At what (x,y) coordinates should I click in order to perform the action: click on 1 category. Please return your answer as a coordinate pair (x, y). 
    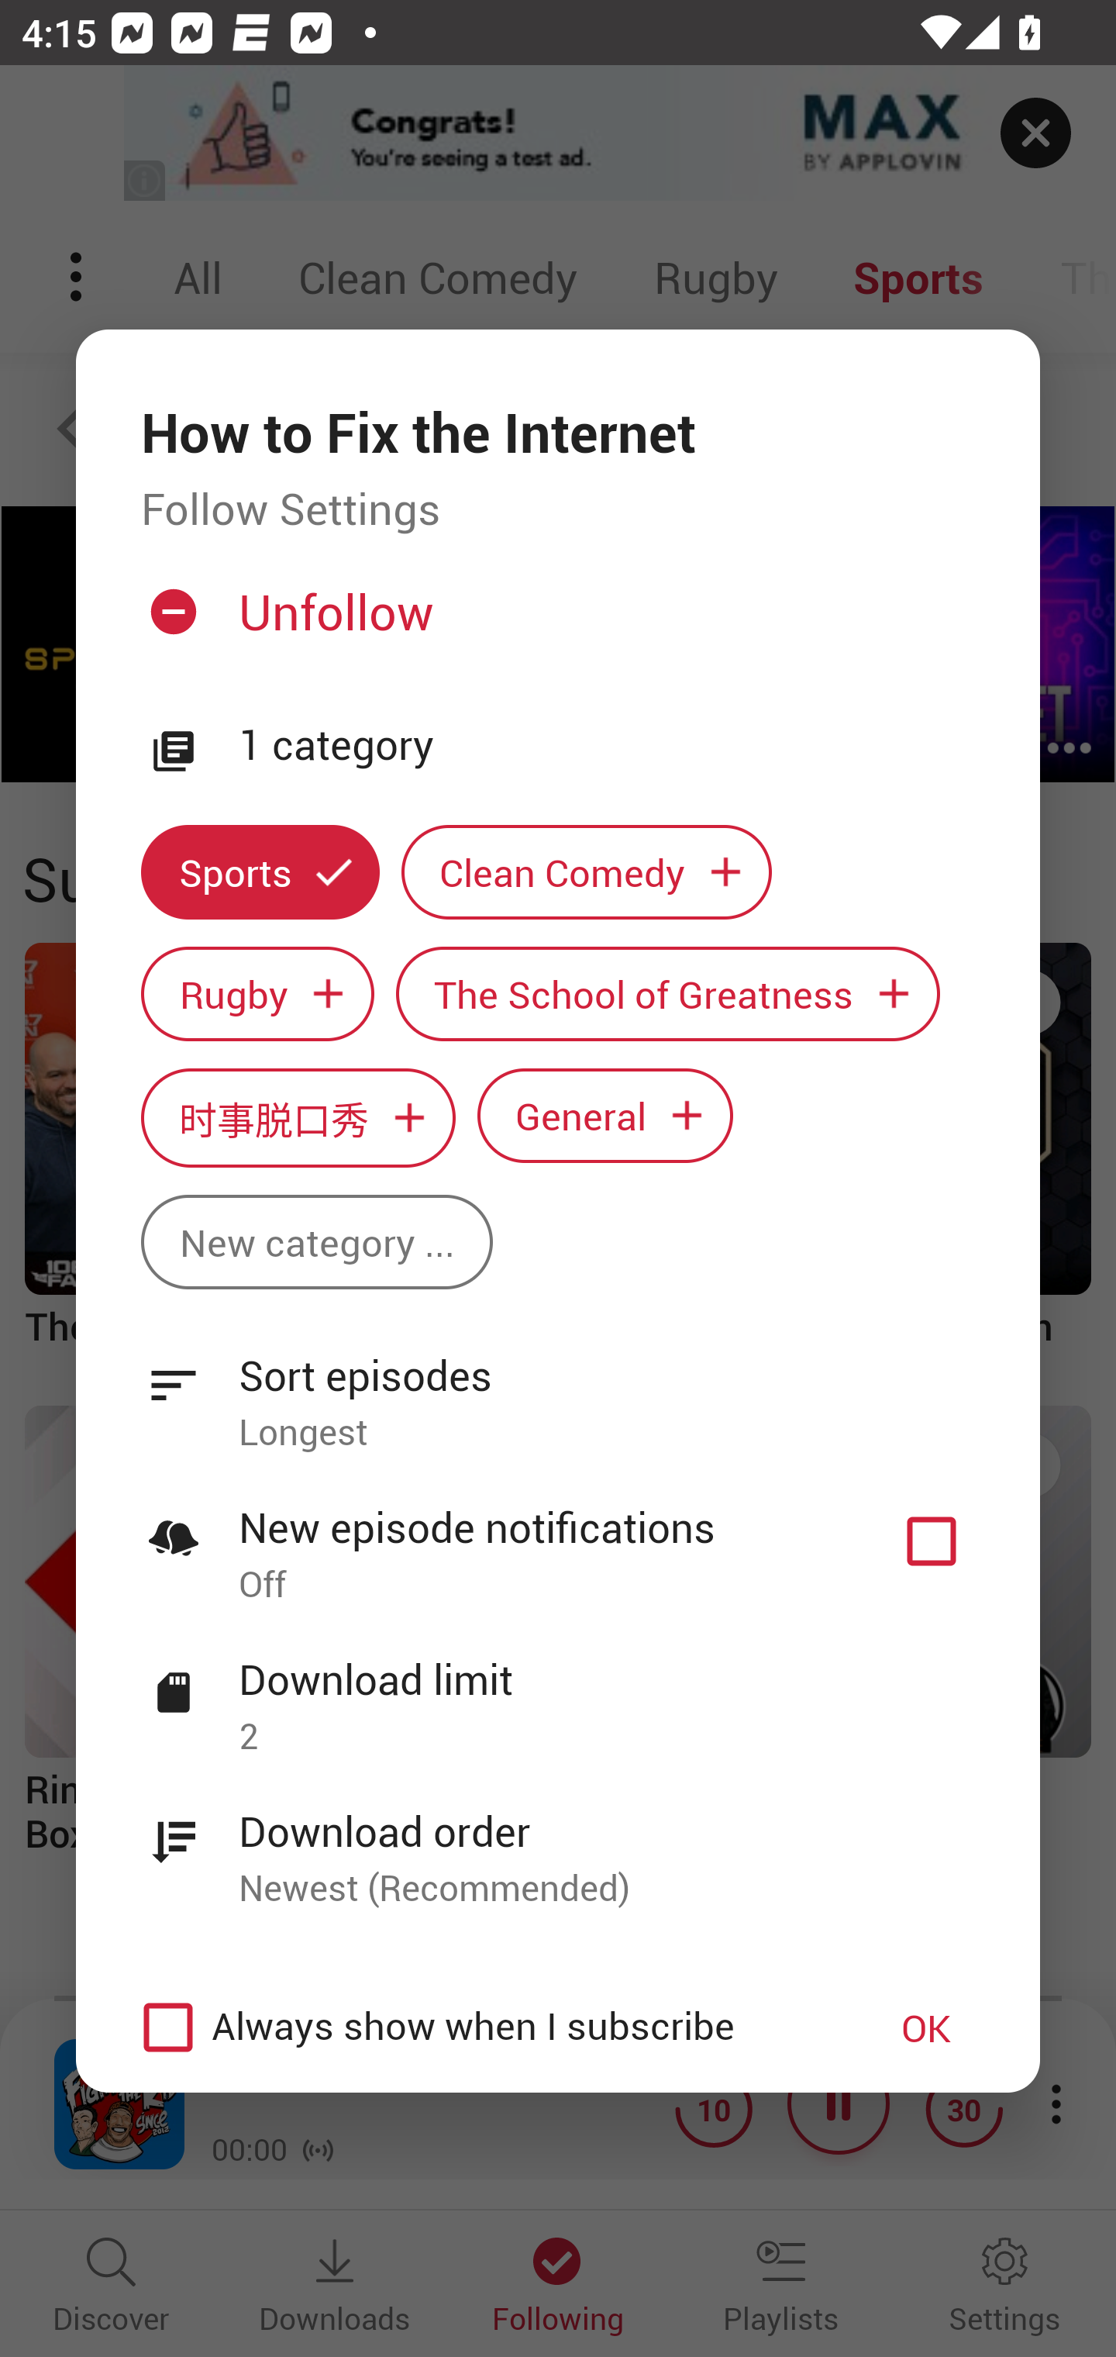
    Looking at the image, I should click on (607, 746).